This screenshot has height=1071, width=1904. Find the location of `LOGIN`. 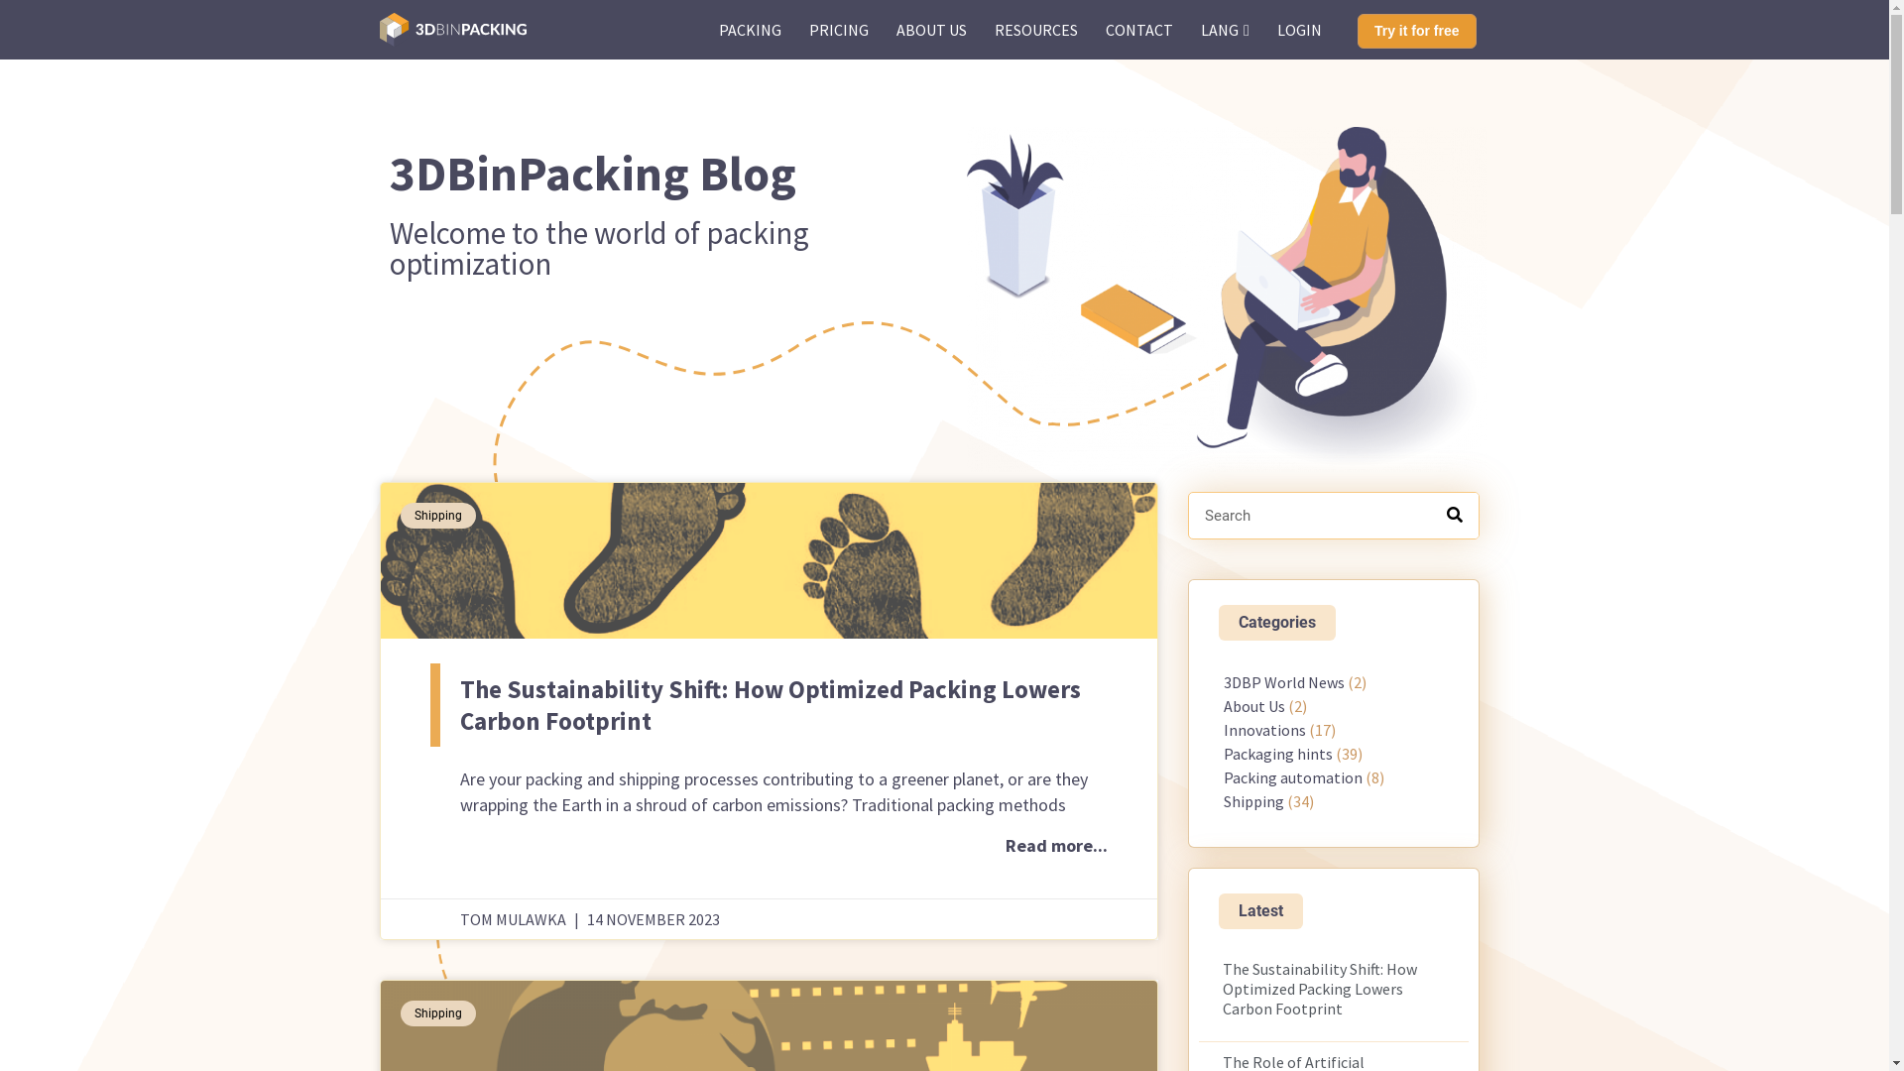

LOGIN is located at coordinates (1299, 30).